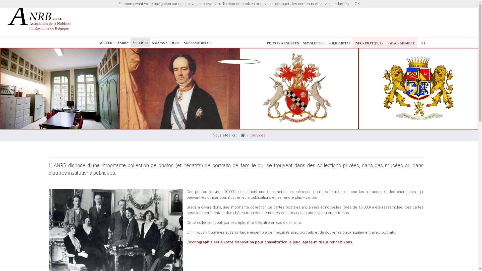 This screenshot has height=271, width=482. Describe the element at coordinates (283, 43) in the screenshot. I see `PETITES ANNONCES` at that location.